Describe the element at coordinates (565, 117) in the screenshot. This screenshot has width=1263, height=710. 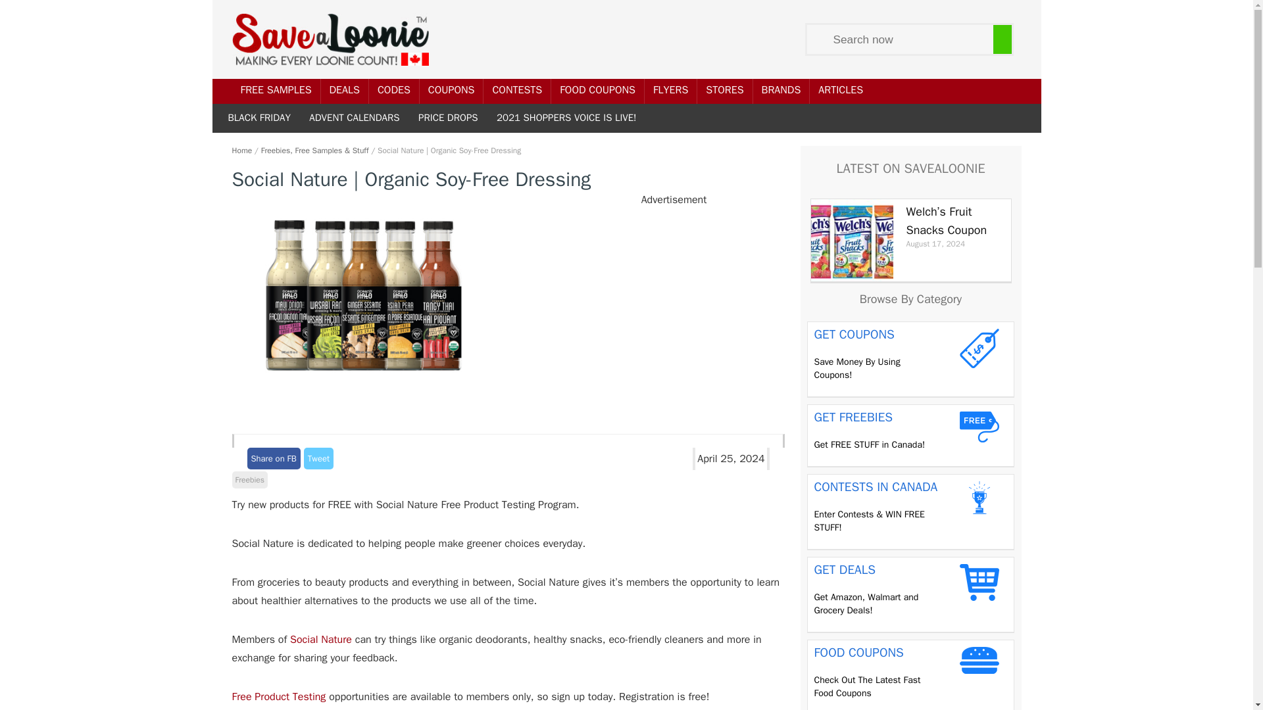
I see `2021 SHOPPERS VOICE IS LIVE!` at that location.